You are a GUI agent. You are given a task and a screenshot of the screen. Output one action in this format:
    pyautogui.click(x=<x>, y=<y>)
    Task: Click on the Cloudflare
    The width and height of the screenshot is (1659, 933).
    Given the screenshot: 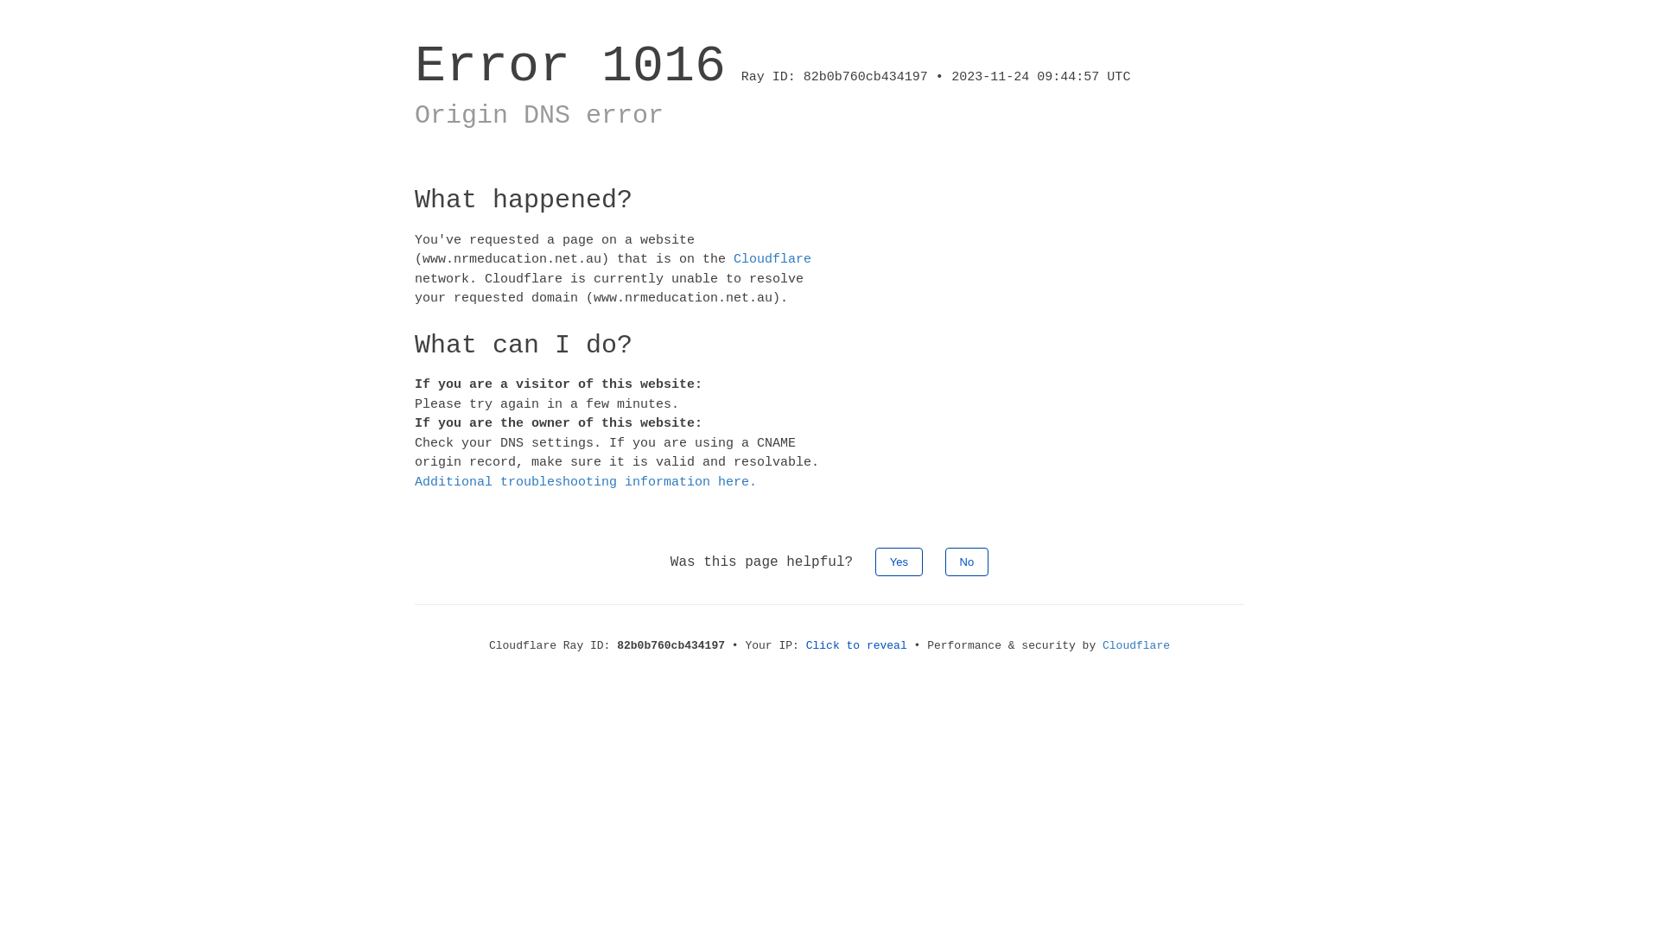 What is the action you would take?
    pyautogui.click(x=1136, y=646)
    